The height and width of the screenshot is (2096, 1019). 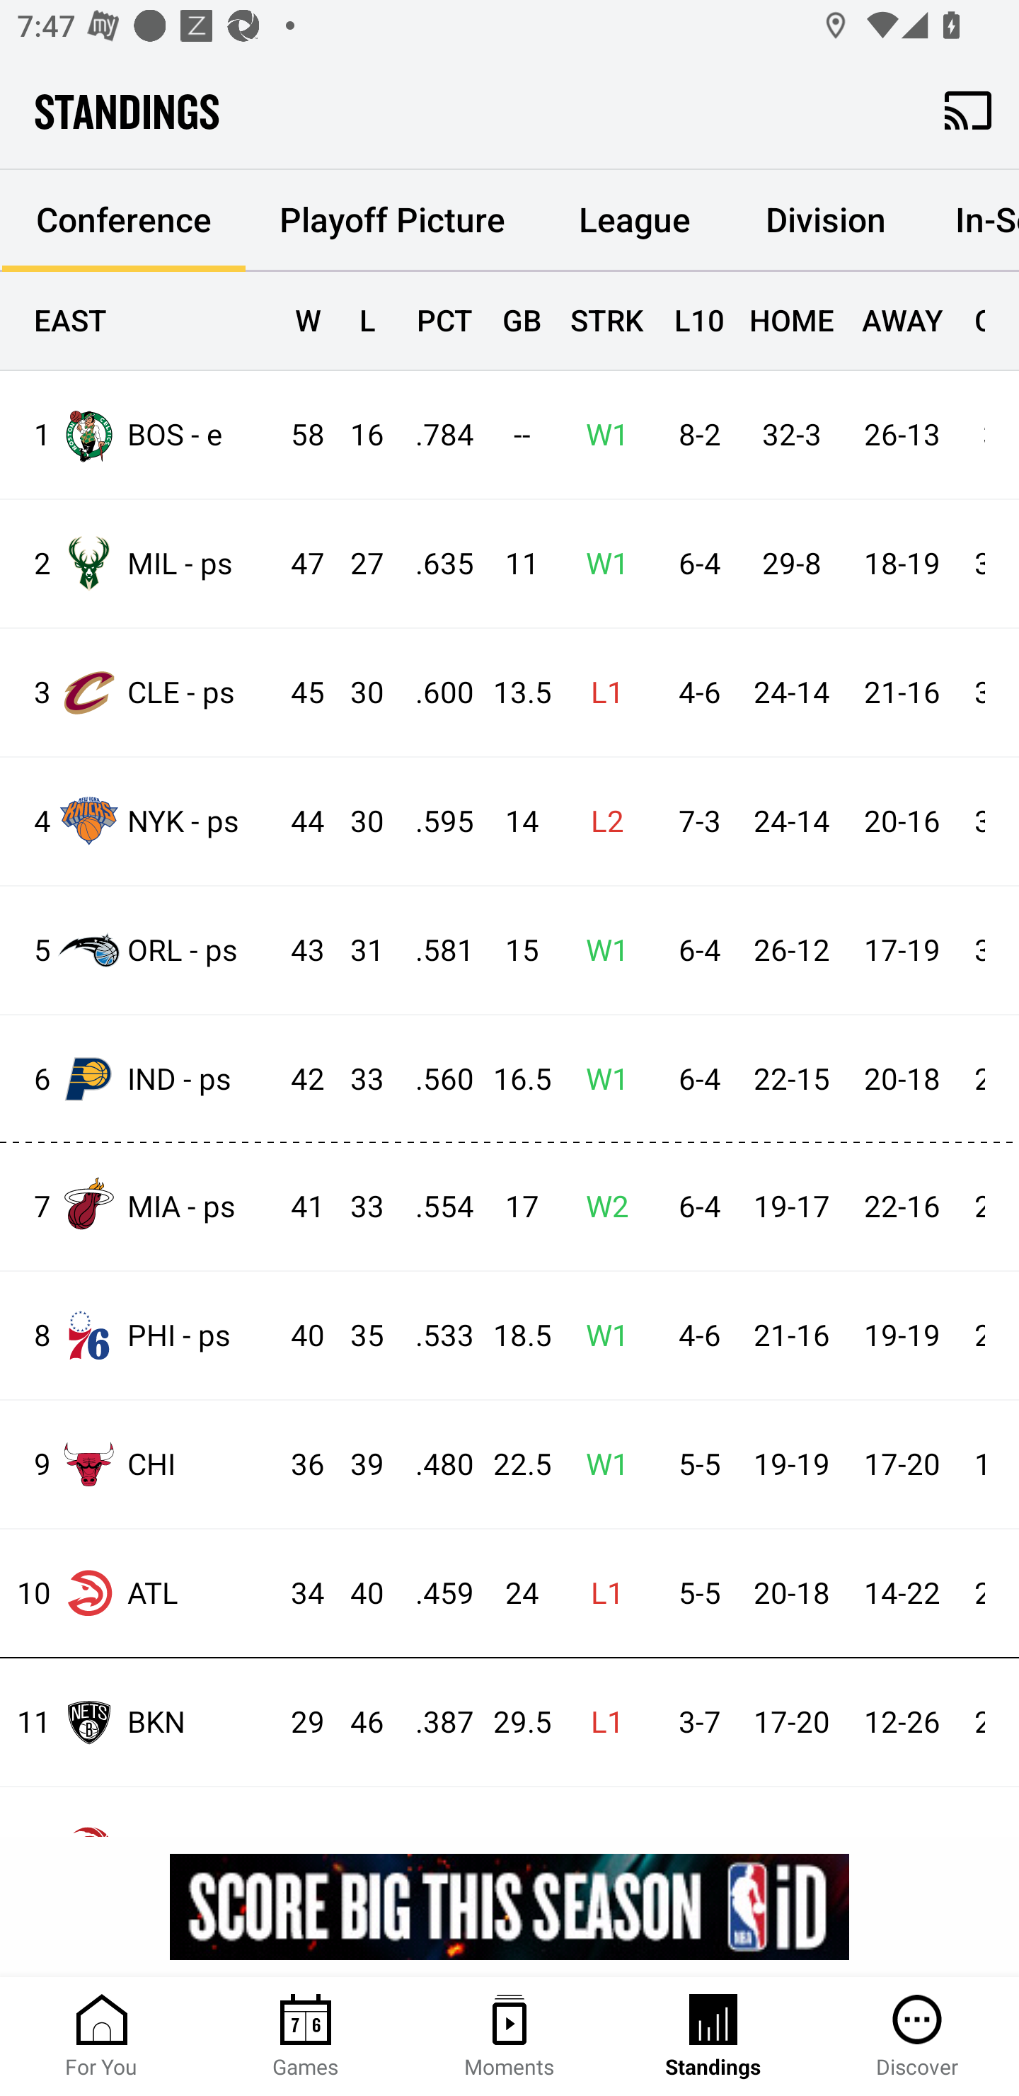 What do you see at coordinates (693, 823) in the screenshot?
I see `7-3` at bounding box center [693, 823].